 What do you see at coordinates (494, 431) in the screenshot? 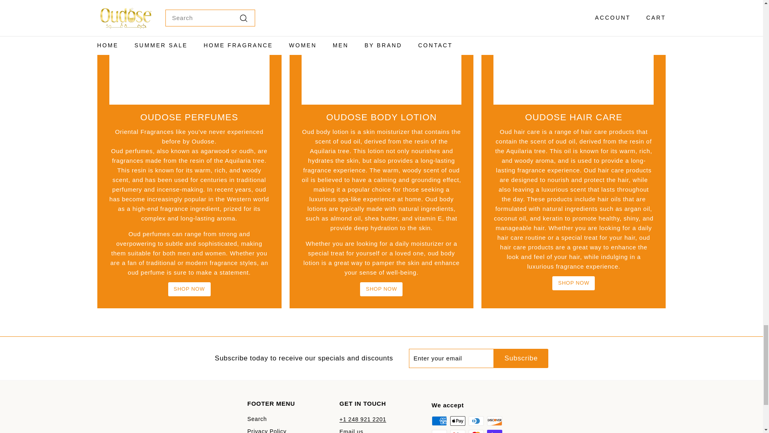
I see `Shop Pay` at bounding box center [494, 431].